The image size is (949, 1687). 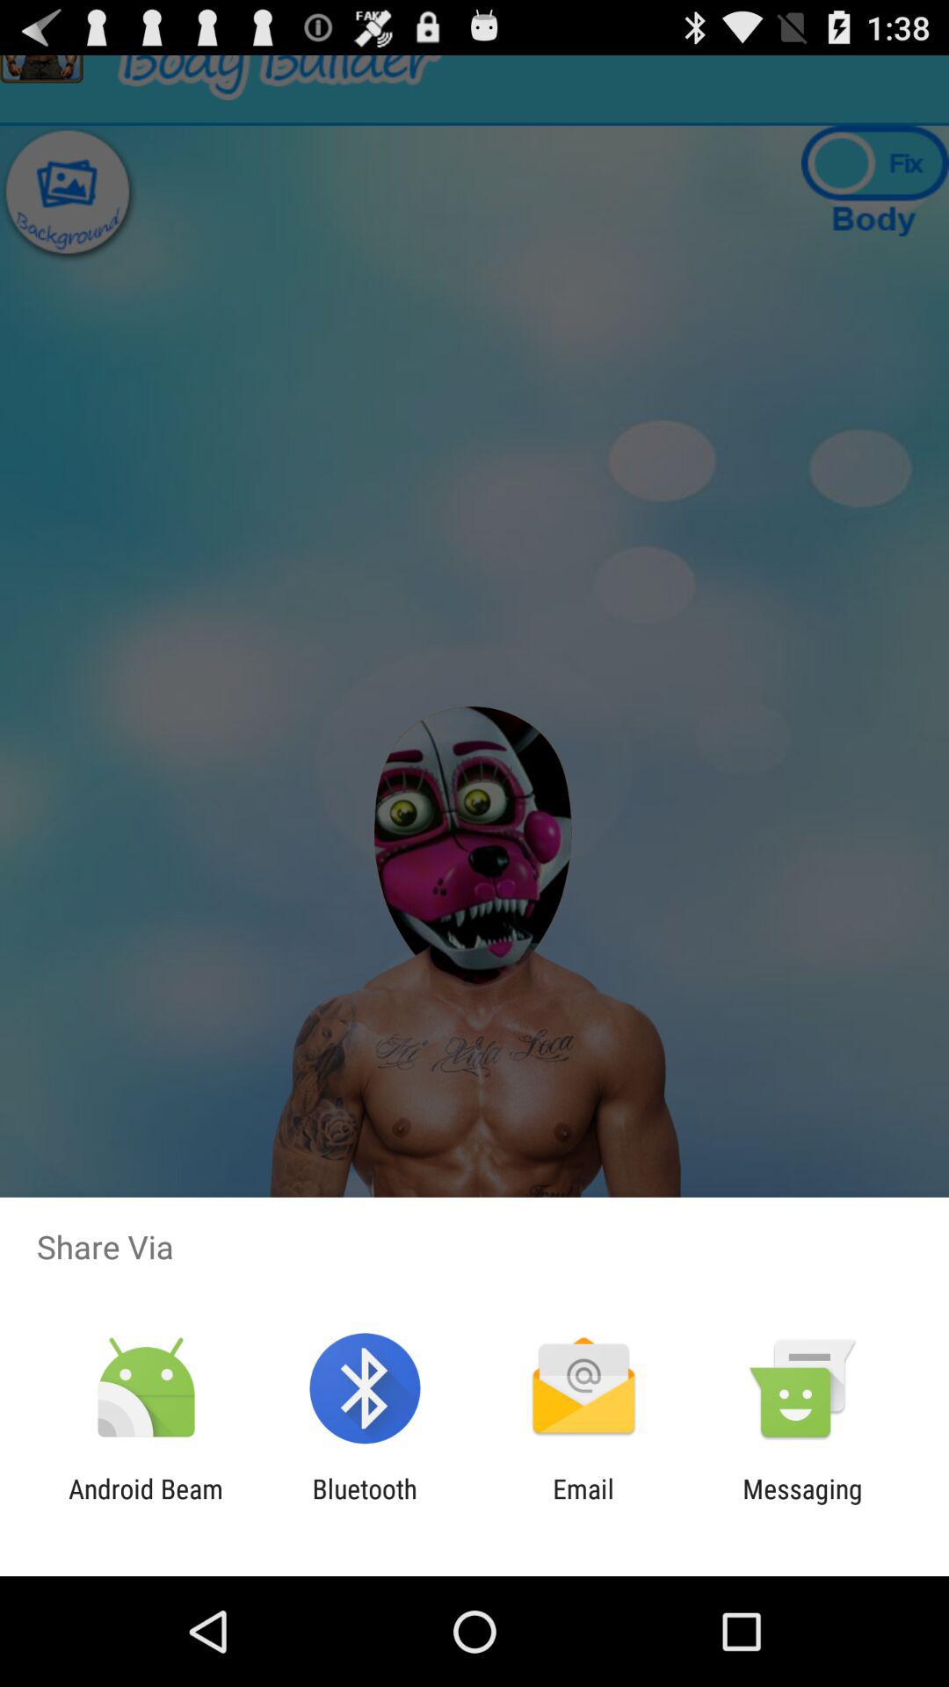 I want to click on swipe until messaging icon, so click(x=802, y=1504).